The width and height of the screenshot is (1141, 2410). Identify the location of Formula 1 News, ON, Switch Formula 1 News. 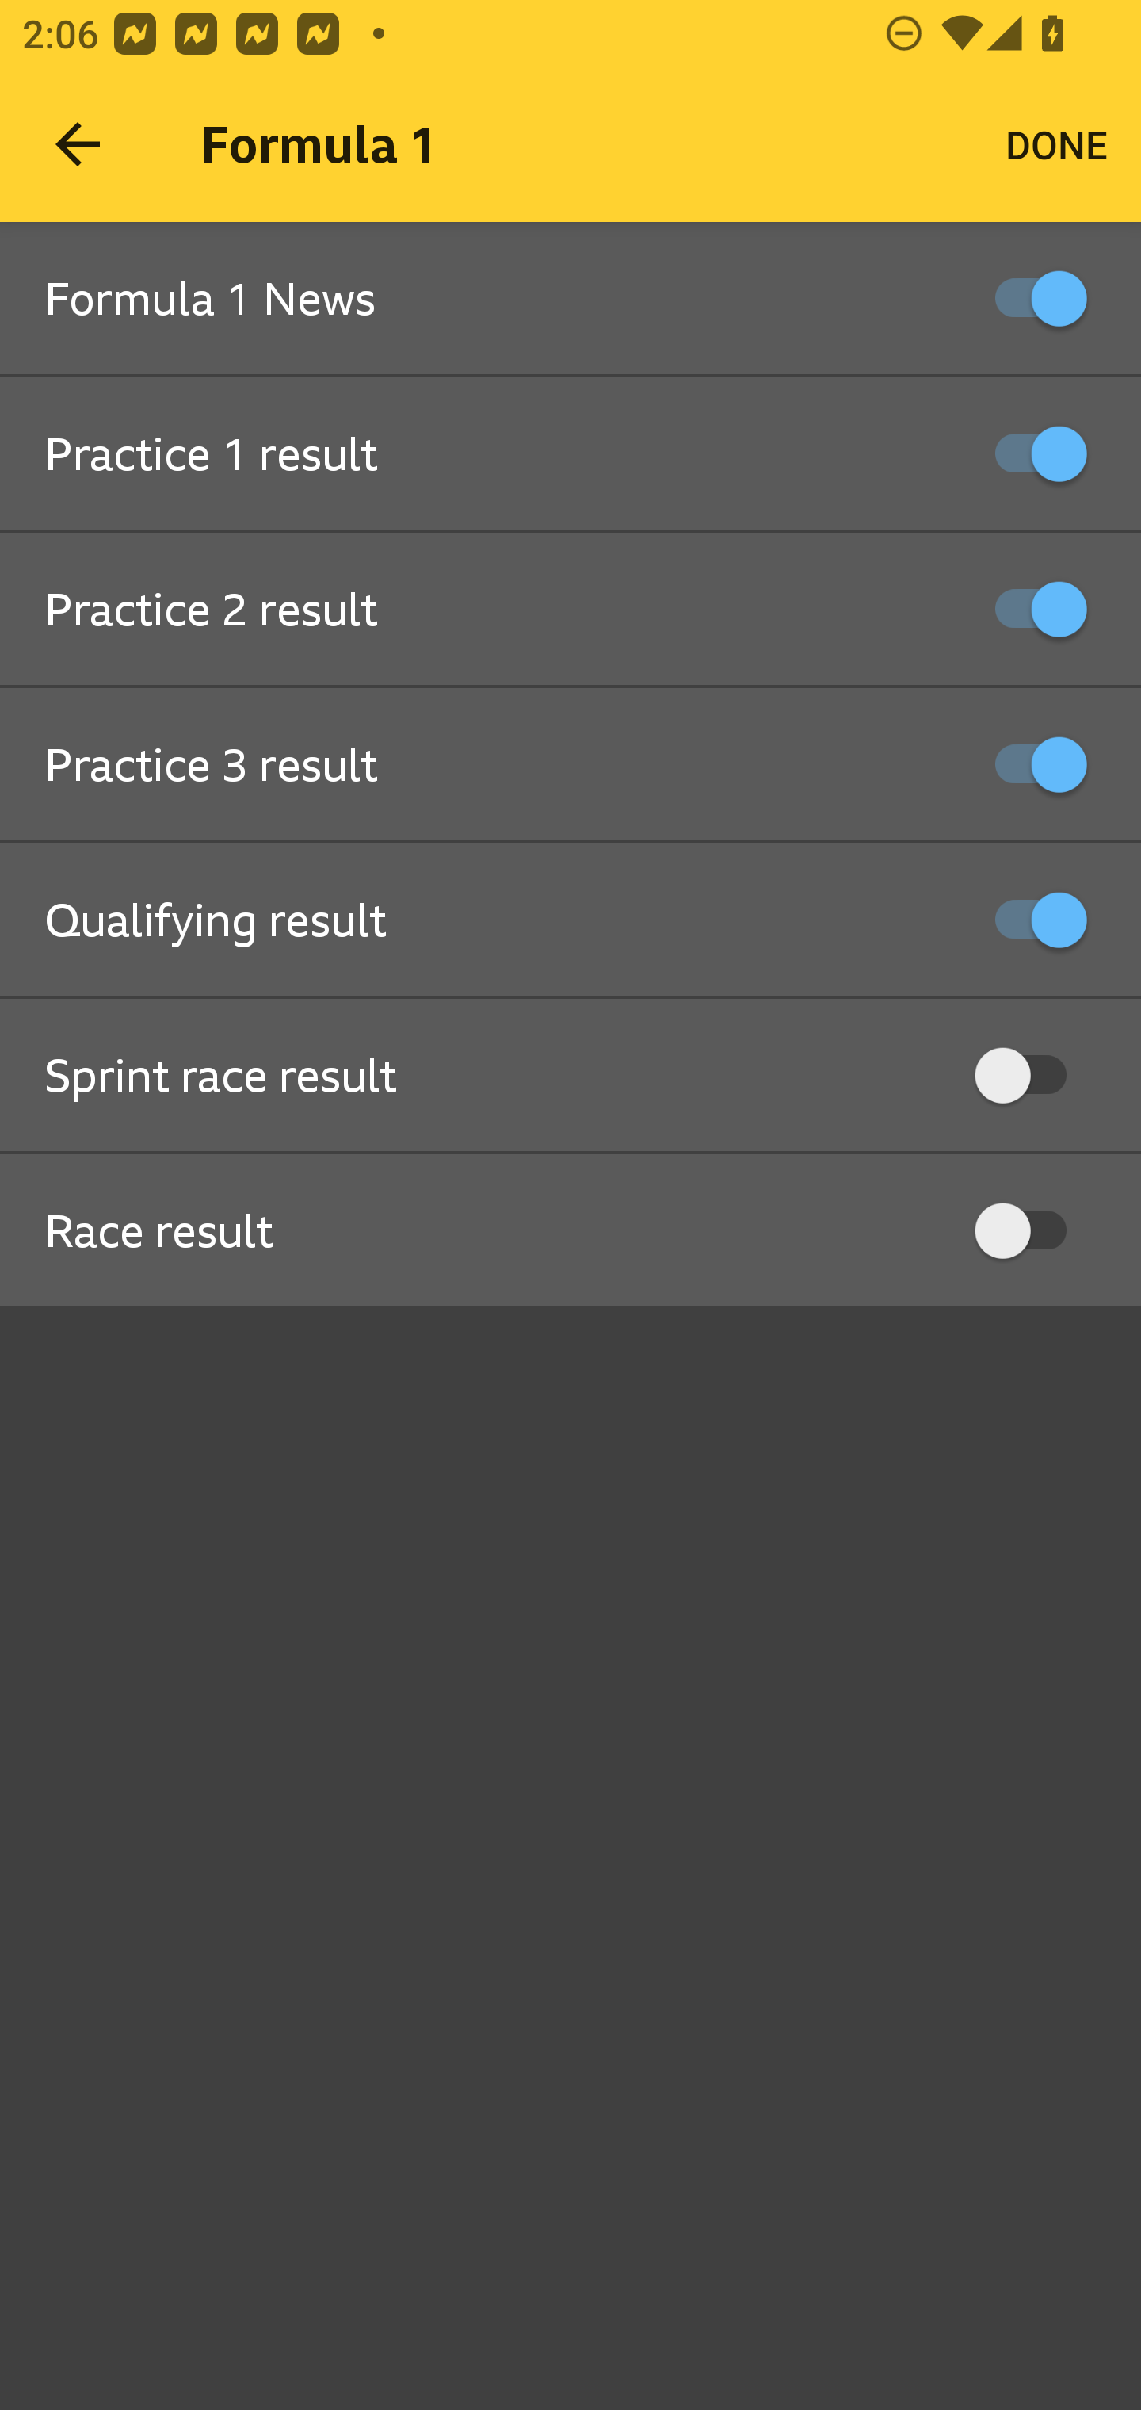
(570, 300).